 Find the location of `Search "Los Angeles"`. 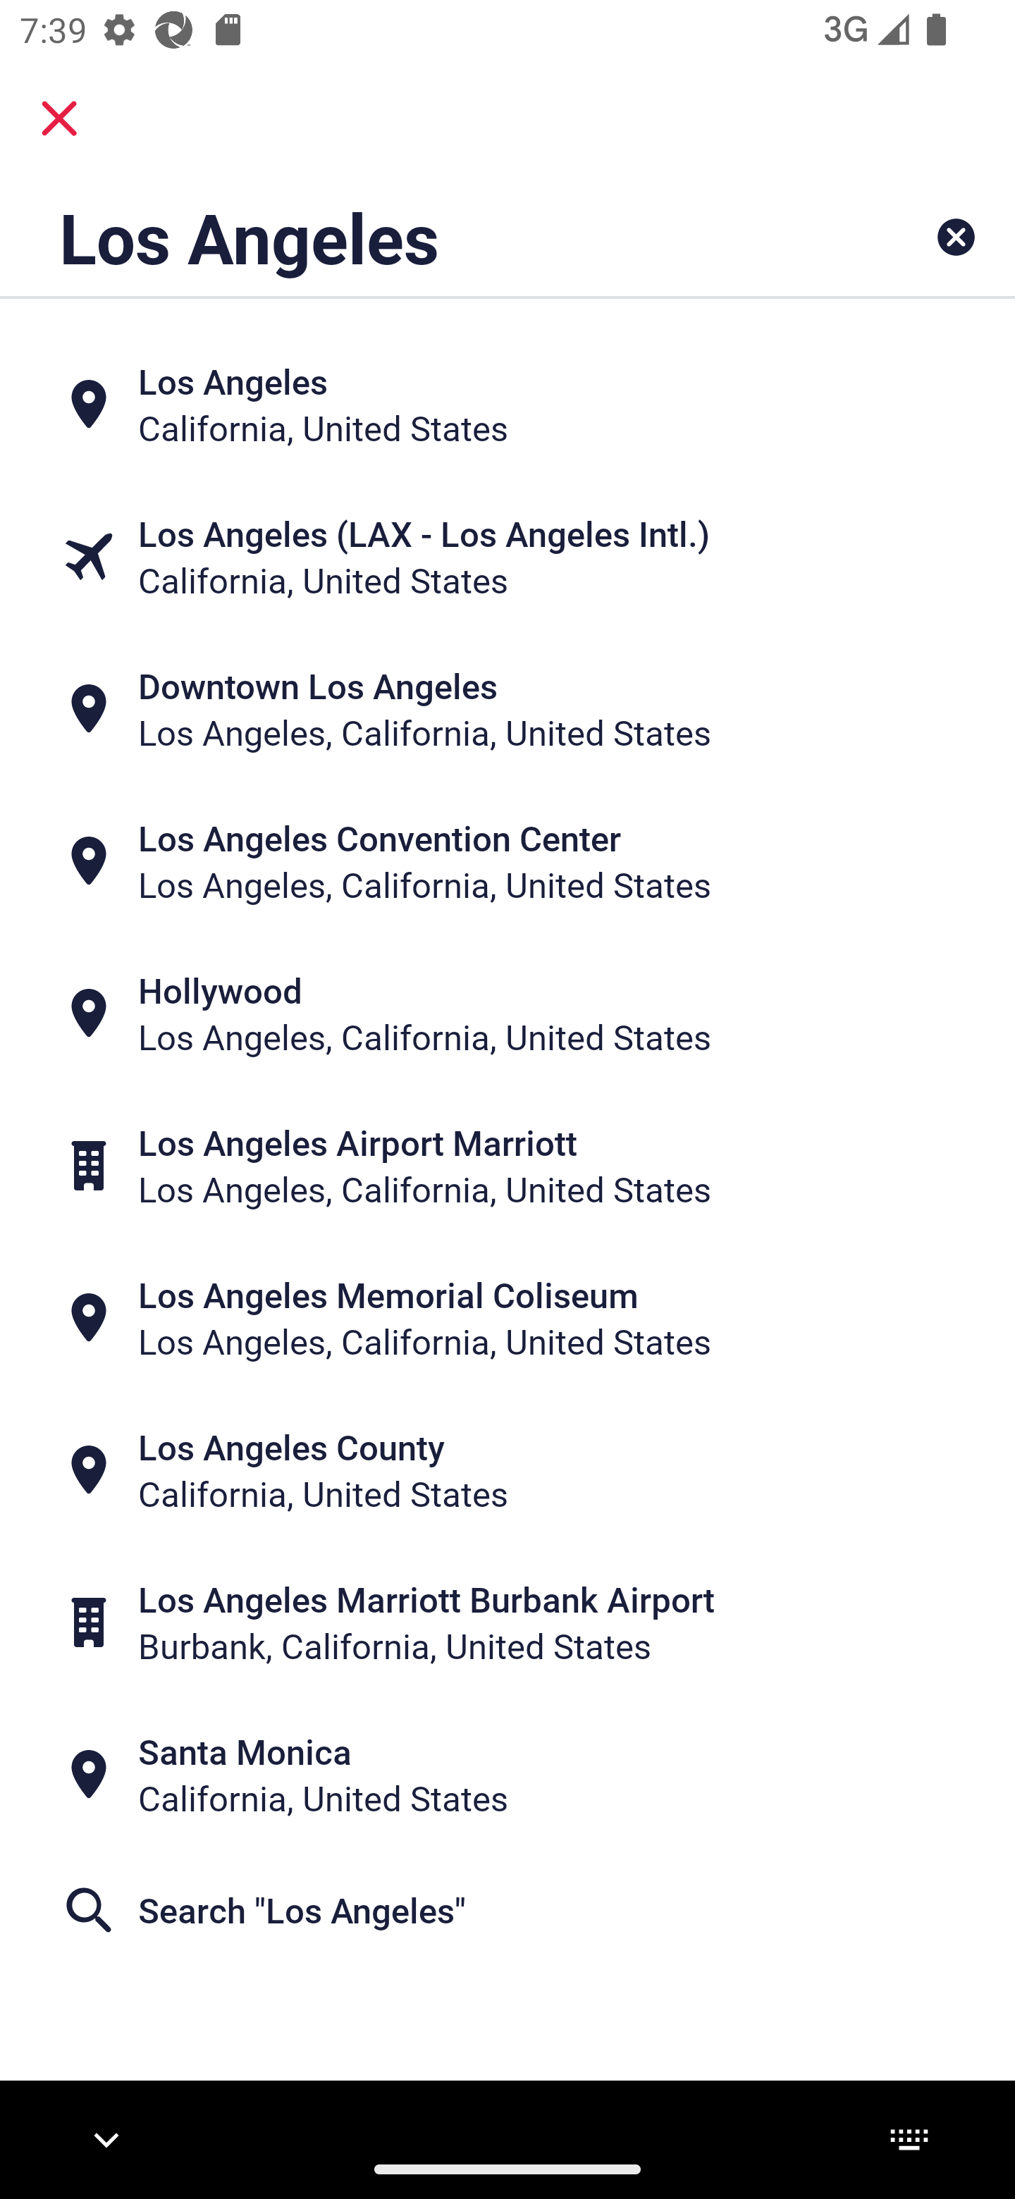

Search "Los Angeles" is located at coordinates (508, 1911).